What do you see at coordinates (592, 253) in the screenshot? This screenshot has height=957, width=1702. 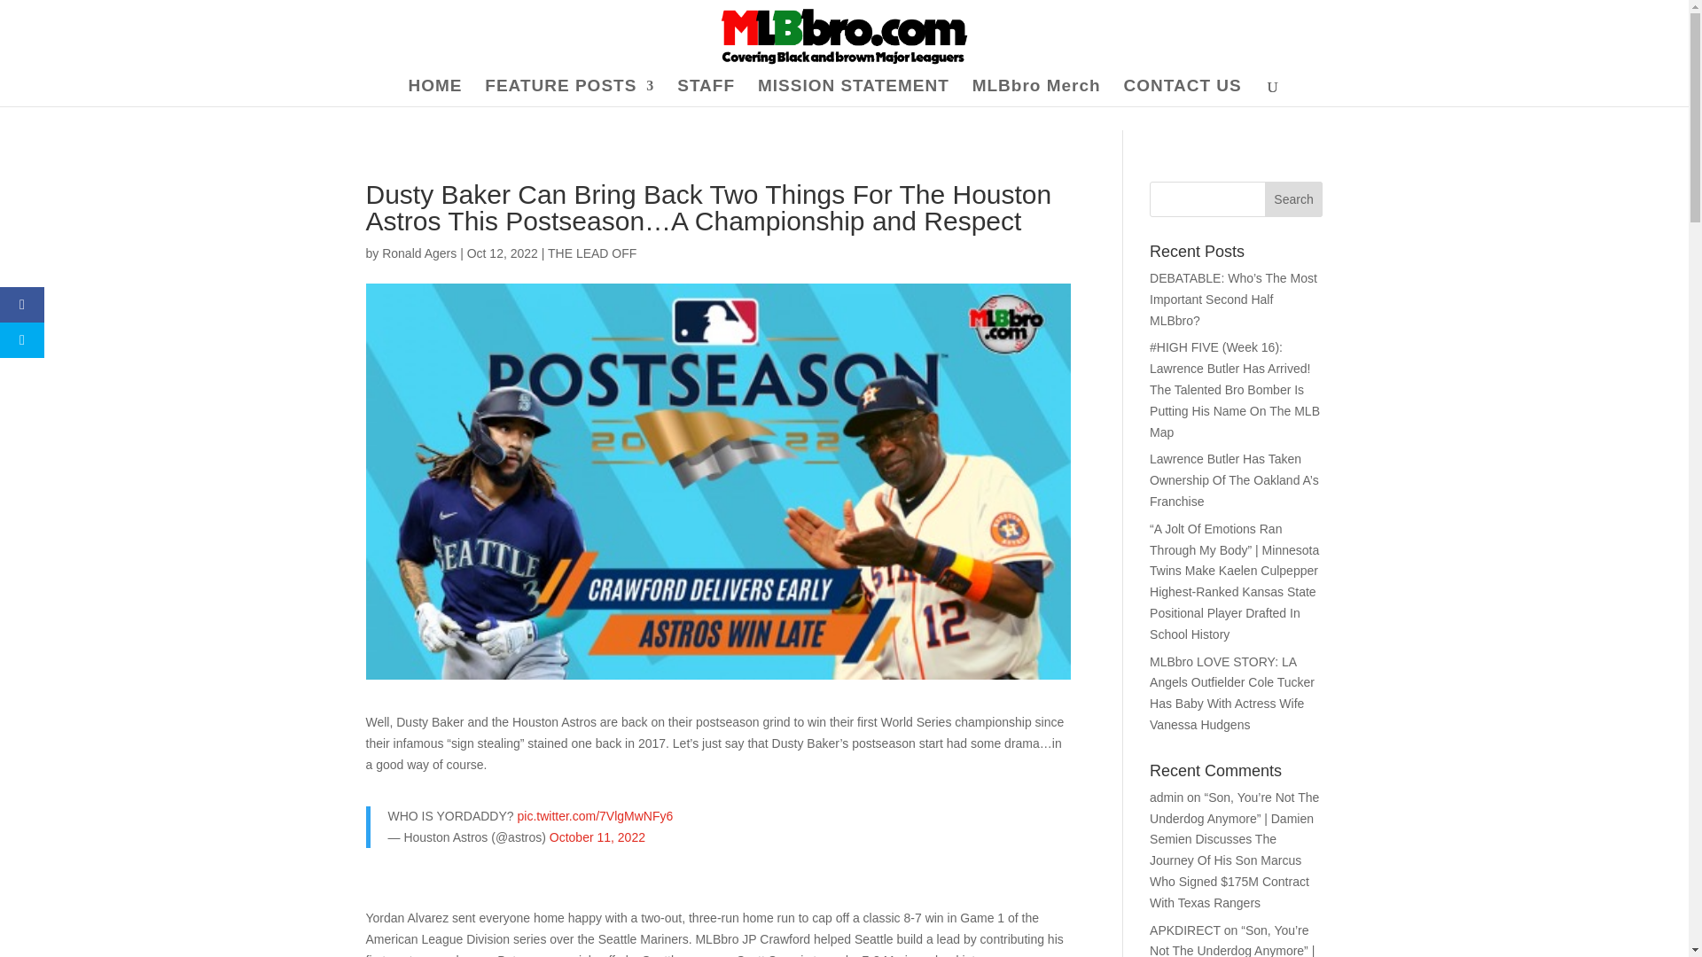 I see `THE LEAD OFF` at bounding box center [592, 253].